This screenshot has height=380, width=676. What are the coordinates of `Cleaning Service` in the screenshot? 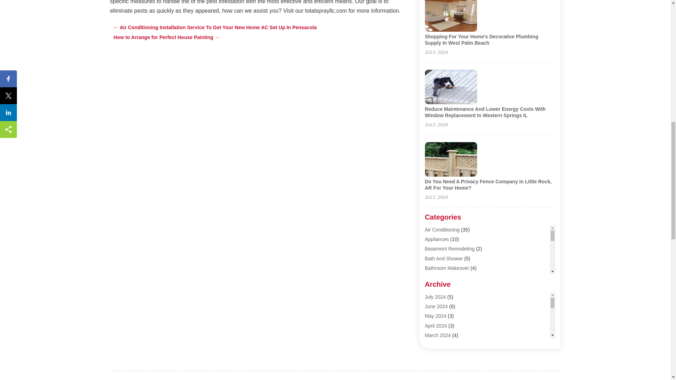 It's located at (443, 335).